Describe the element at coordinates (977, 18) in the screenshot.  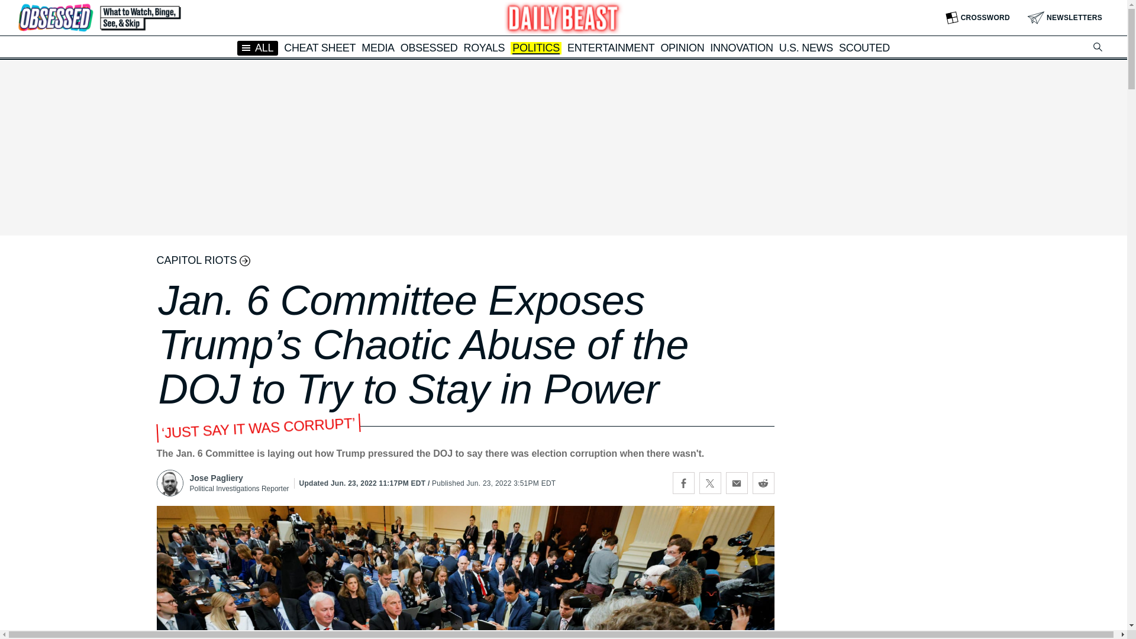
I see `CROSSWORD` at that location.